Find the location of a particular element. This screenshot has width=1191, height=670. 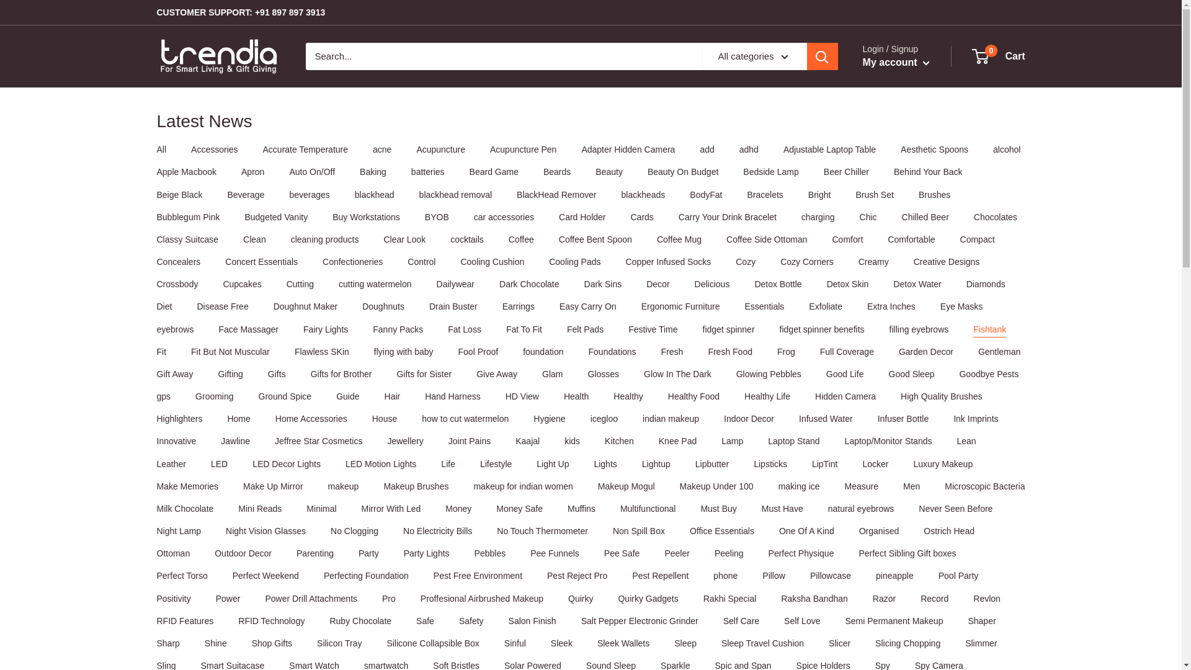

Baking is located at coordinates (372, 171).